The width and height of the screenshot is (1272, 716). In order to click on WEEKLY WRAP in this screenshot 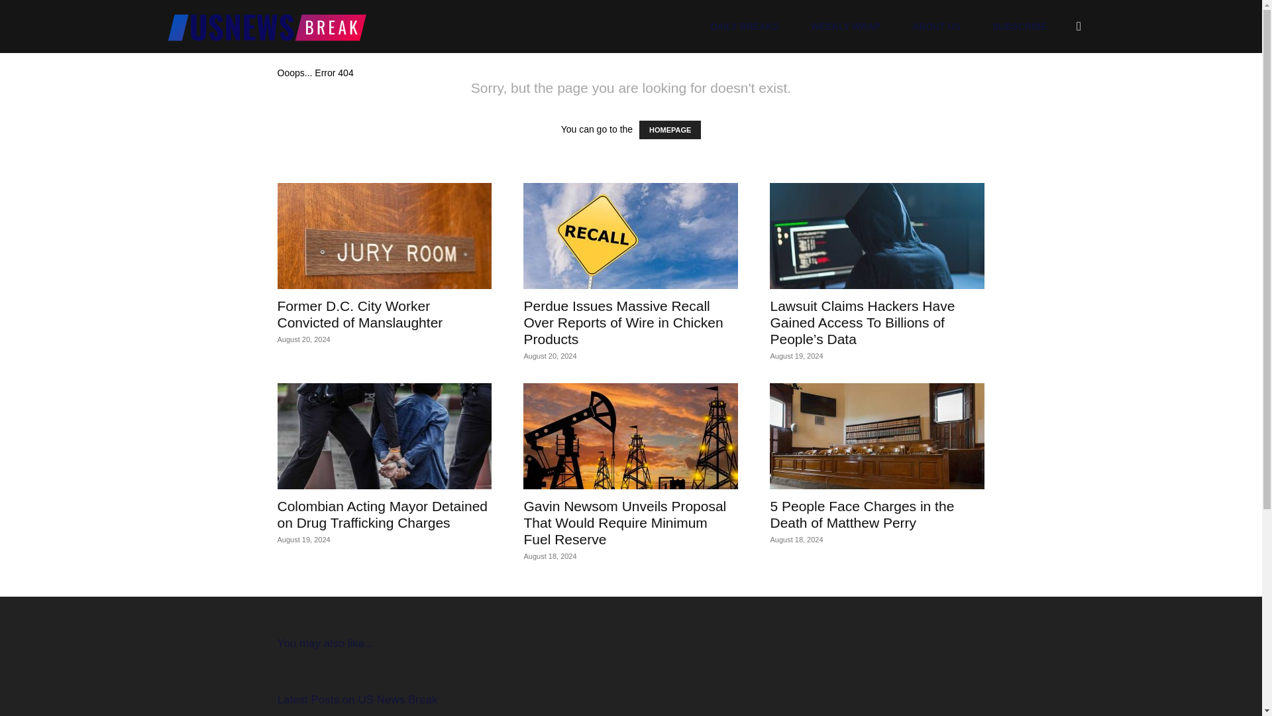, I will do `click(845, 27)`.